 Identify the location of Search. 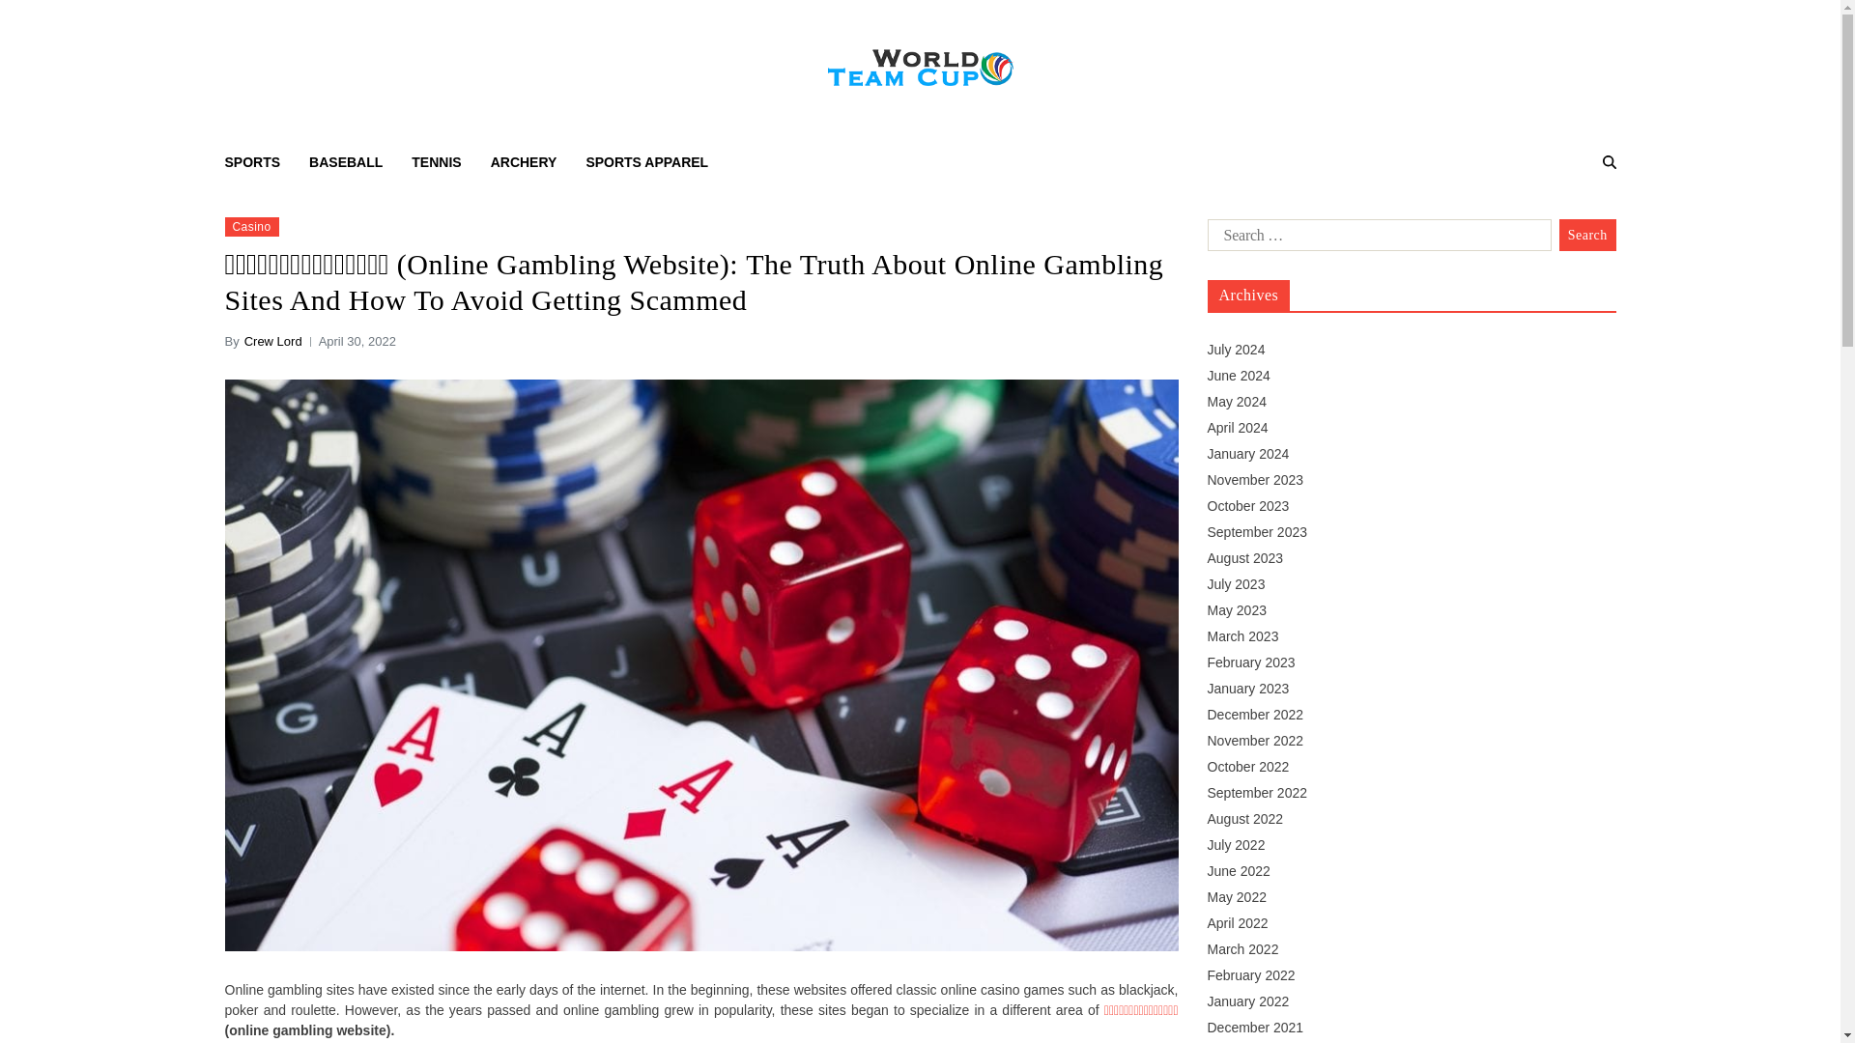
(1587, 236).